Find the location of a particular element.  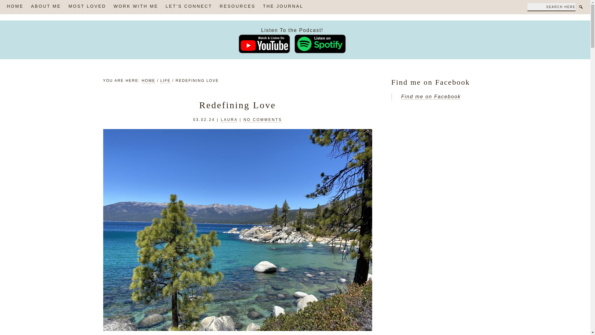

WORK WITH ME is located at coordinates (136, 7).